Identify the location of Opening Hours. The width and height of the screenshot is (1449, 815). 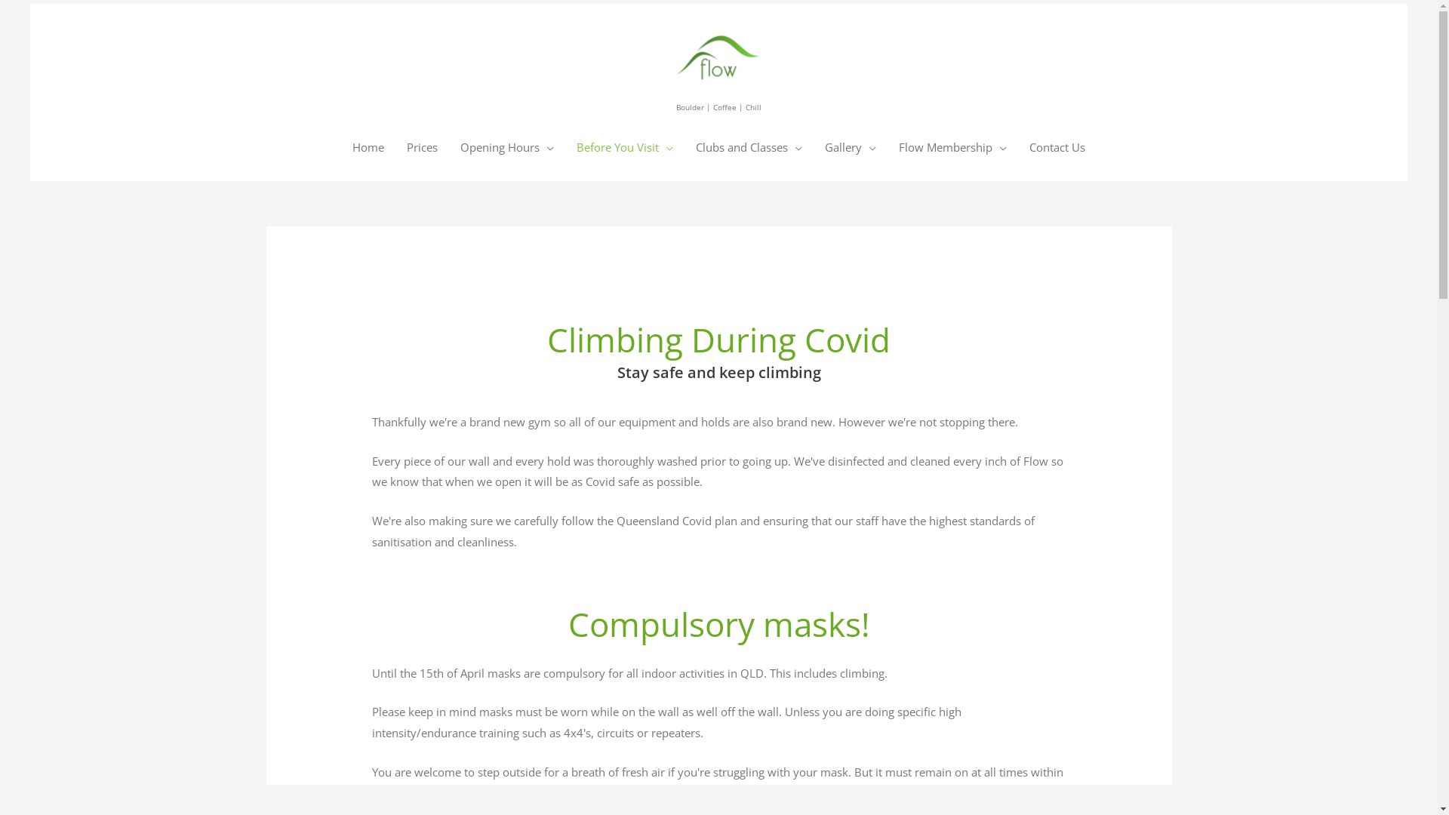
(507, 147).